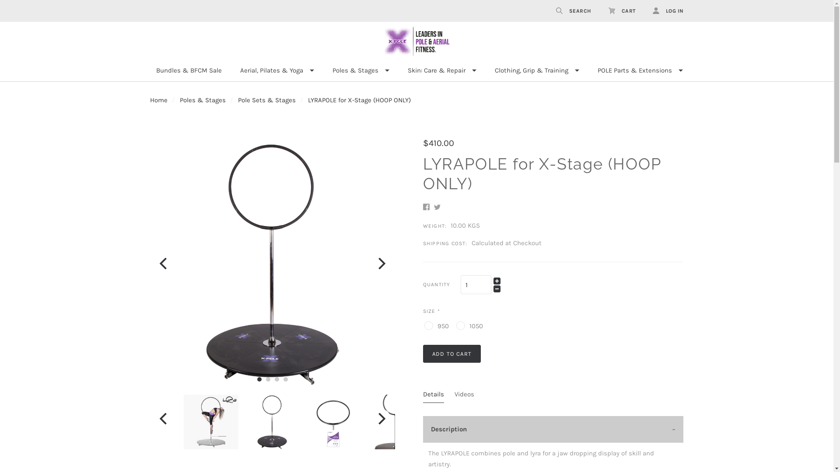 Image resolution: width=840 pixels, height=472 pixels. What do you see at coordinates (622, 11) in the screenshot?
I see `CART` at bounding box center [622, 11].